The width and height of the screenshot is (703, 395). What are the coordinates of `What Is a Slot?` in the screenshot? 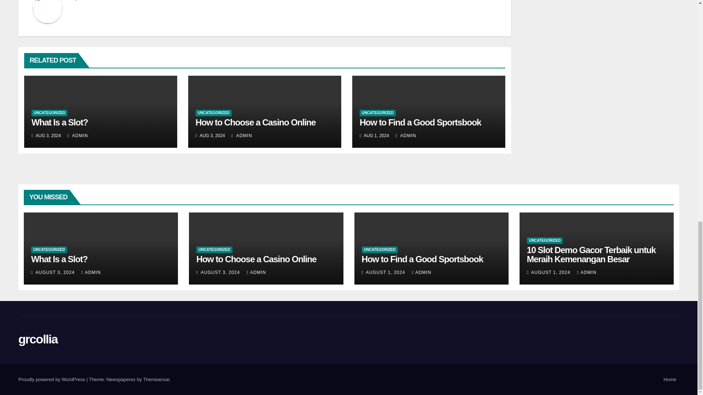 It's located at (60, 122).